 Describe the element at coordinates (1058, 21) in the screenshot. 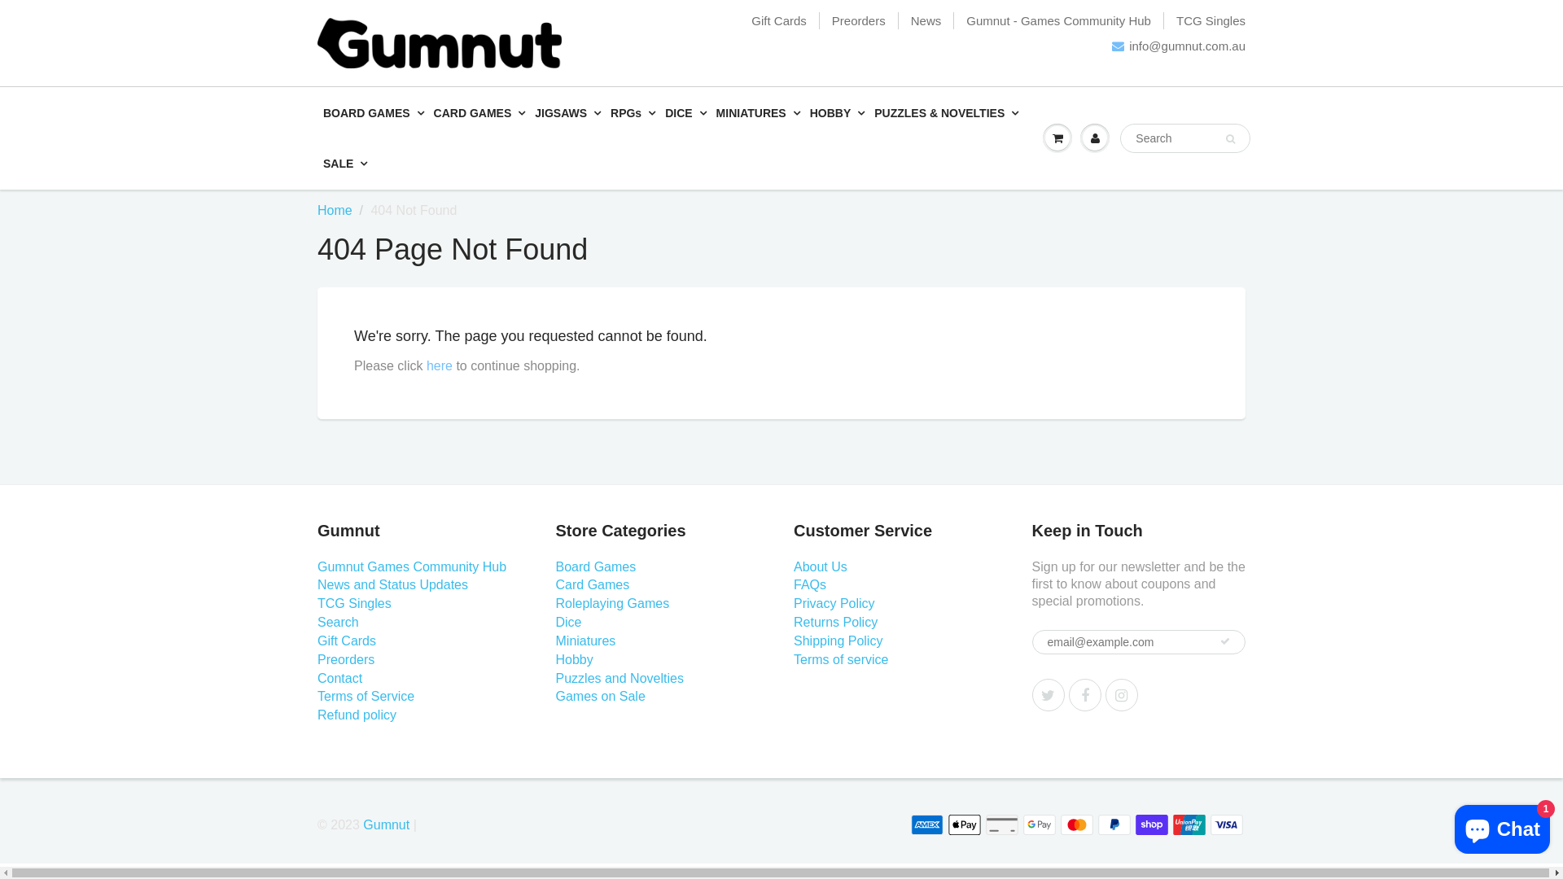

I see `Gumnut - Games Community Hub` at that location.